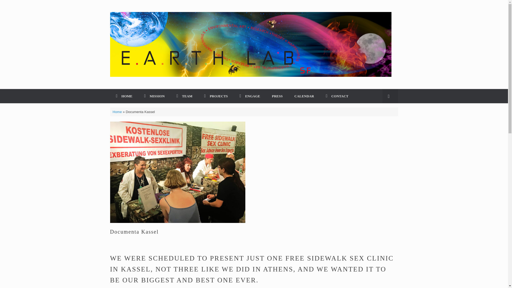 The width and height of the screenshot is (512, 288). What do you see at coordinates (337, 96) in the screenshot?
I see `CONTACT` at bounding box center [337, 96].